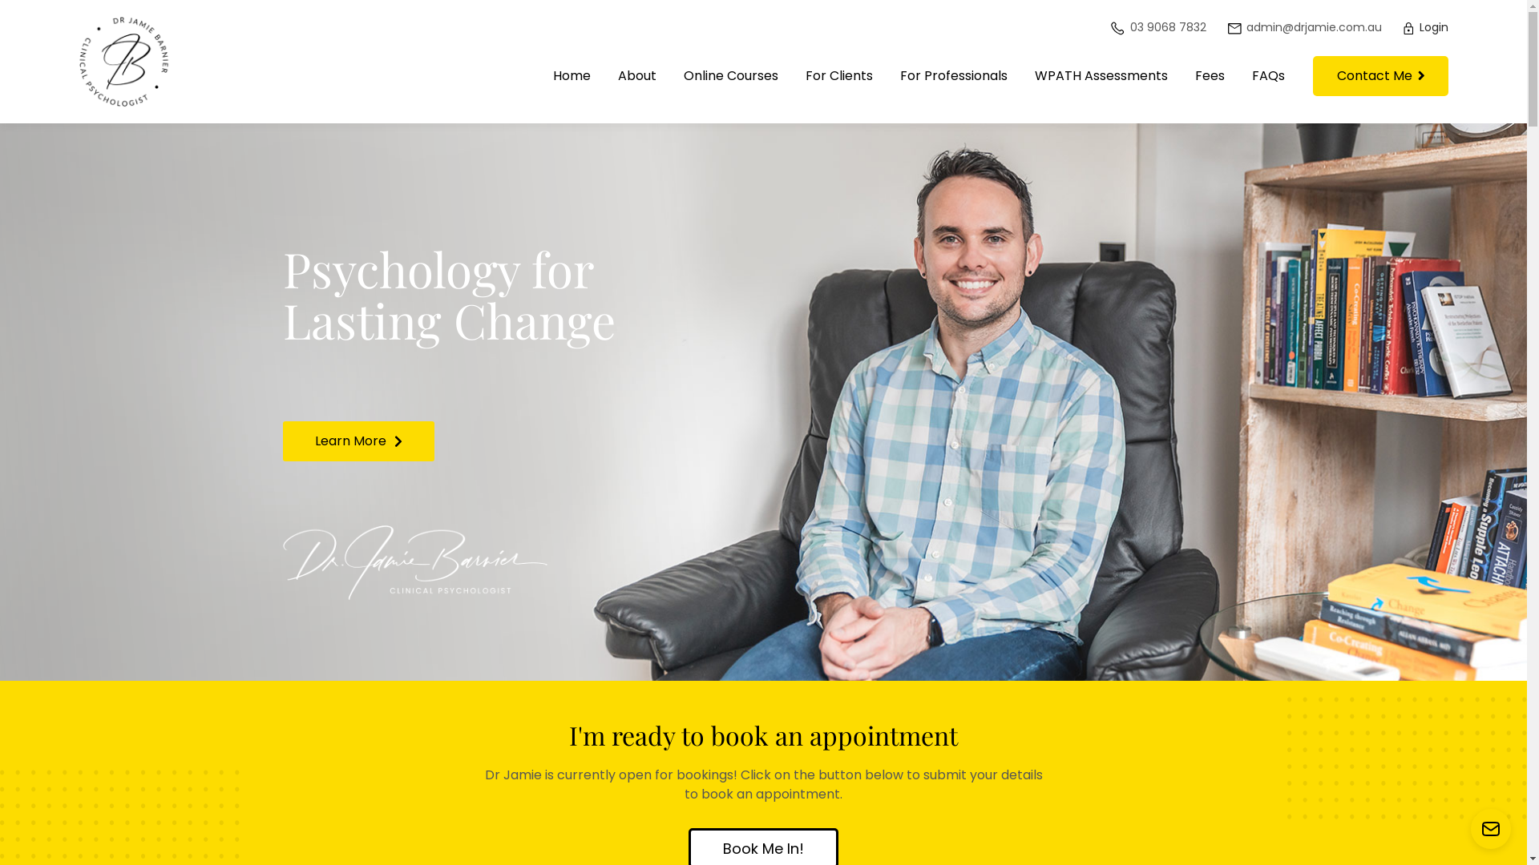  I want to click on WPATH Assessments, so click(1101, 76).